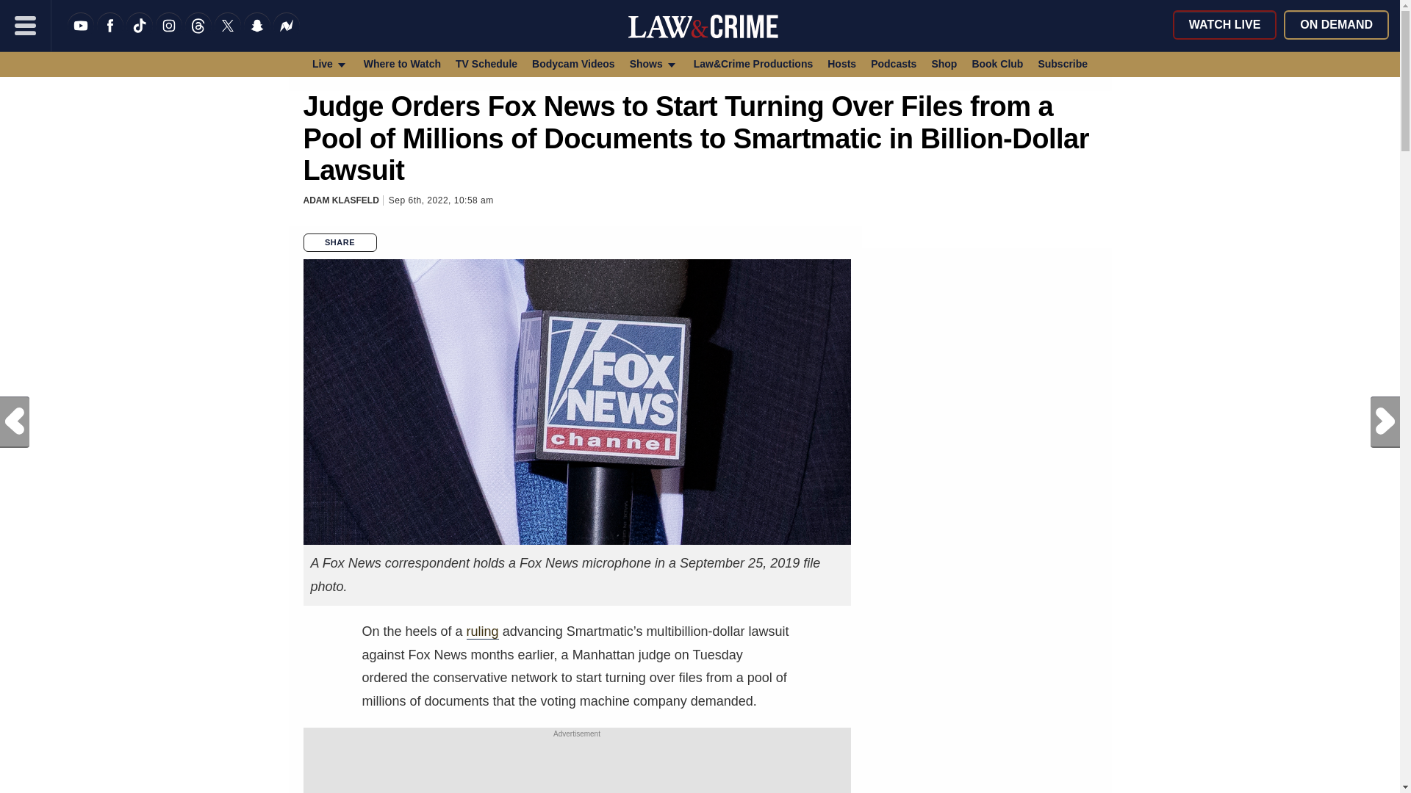 This screenshot has height=793, width=1411. Describe the element at coordinates (81, 35) in the screenshot. I see `YouTube` at that location.